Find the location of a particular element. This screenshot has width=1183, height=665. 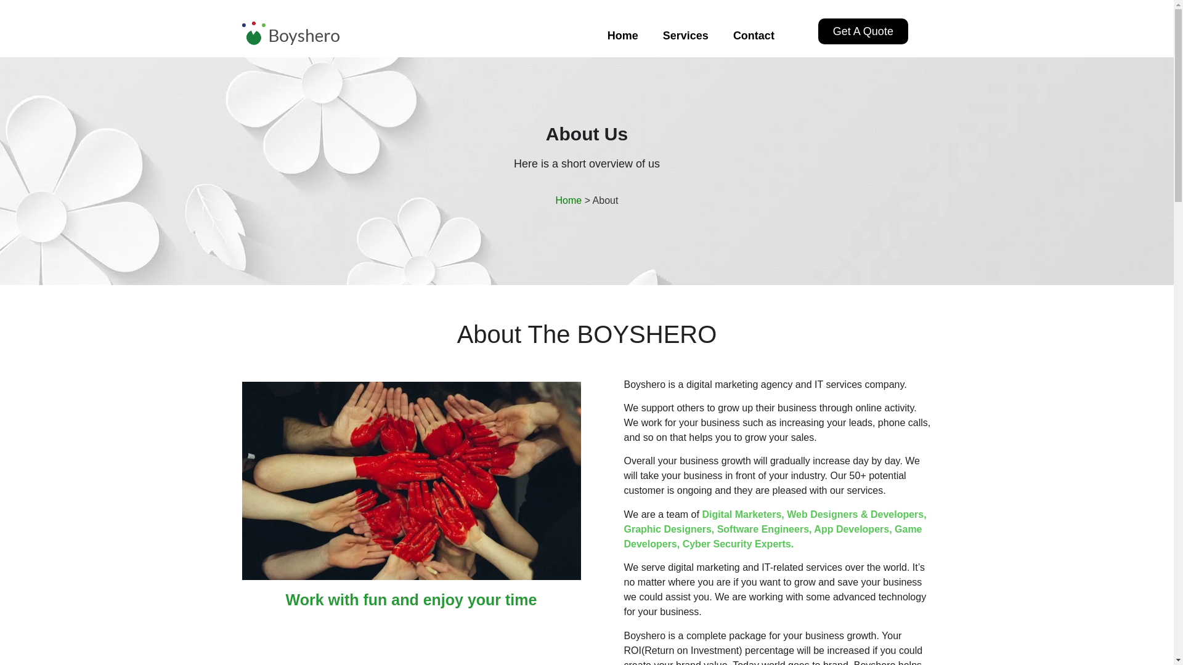

Services is located at coordinates (685, 36).